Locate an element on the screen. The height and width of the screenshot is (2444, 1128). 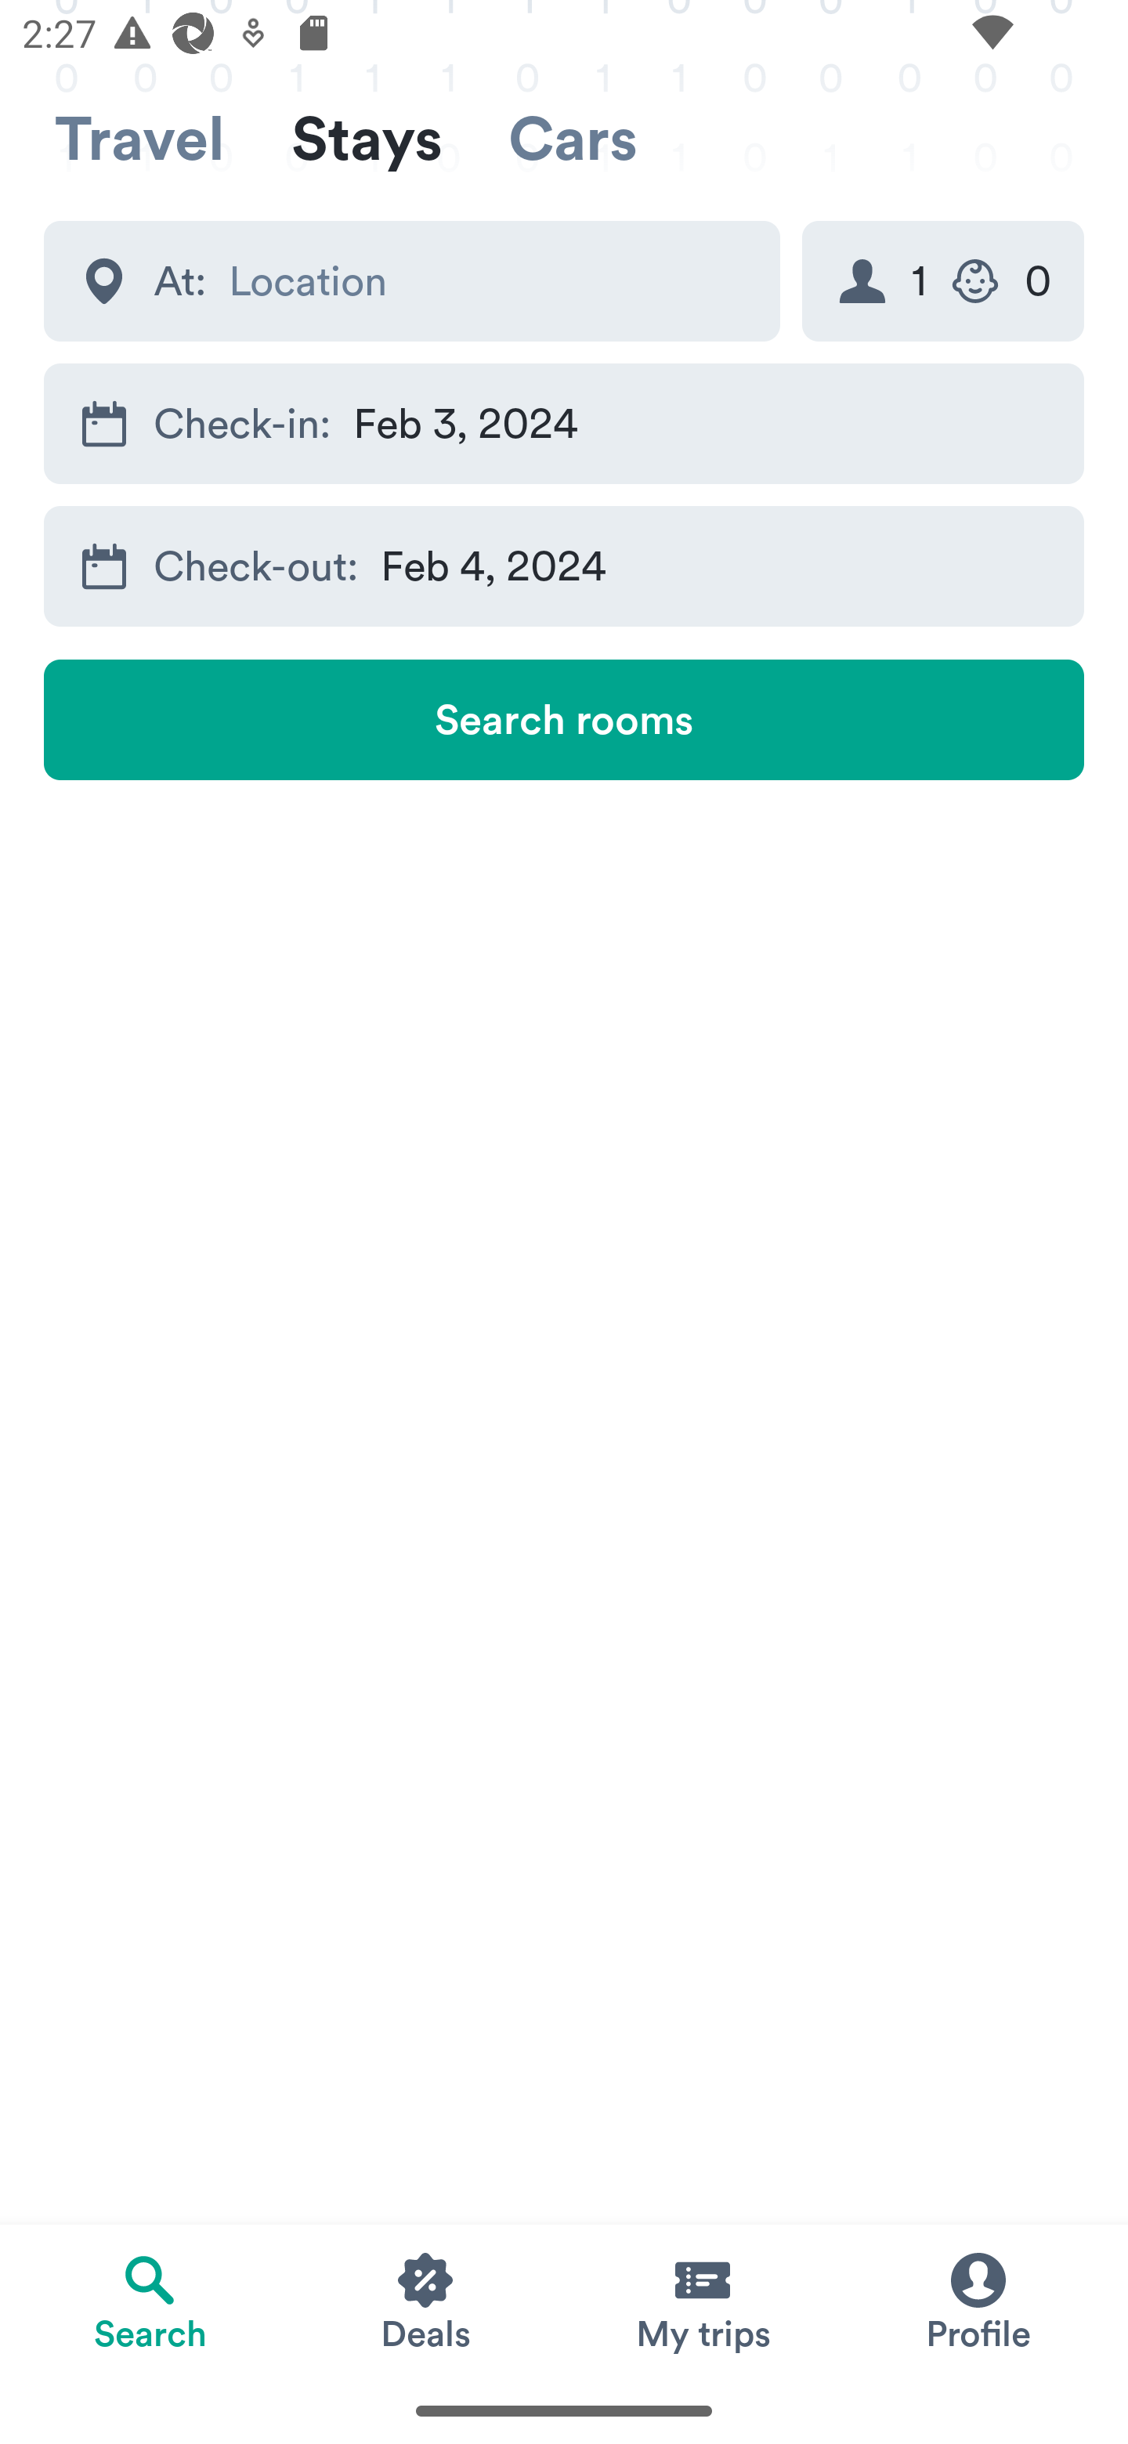
Search rooms is located at coordinates (564, 719).